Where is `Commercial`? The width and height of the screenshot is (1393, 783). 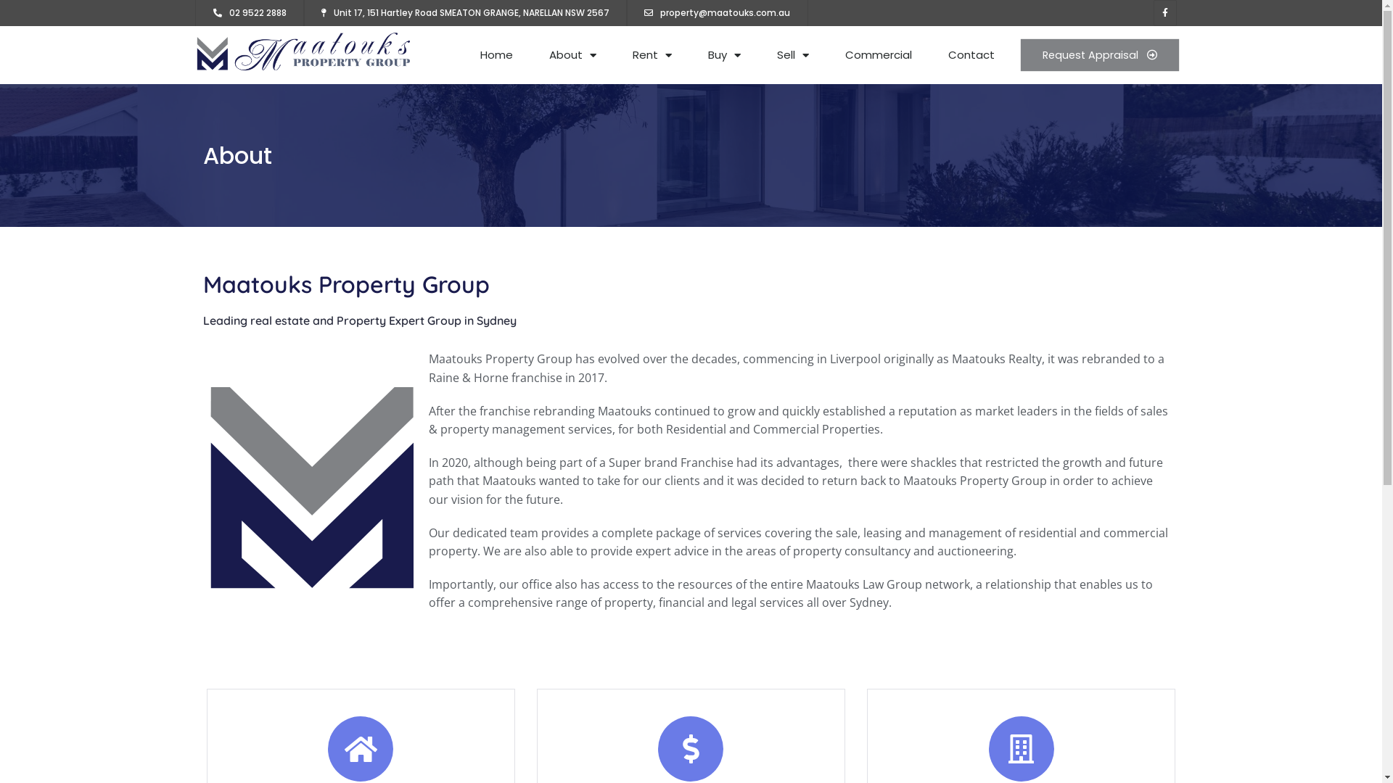
Commercial is located at coordinates (879, 55).